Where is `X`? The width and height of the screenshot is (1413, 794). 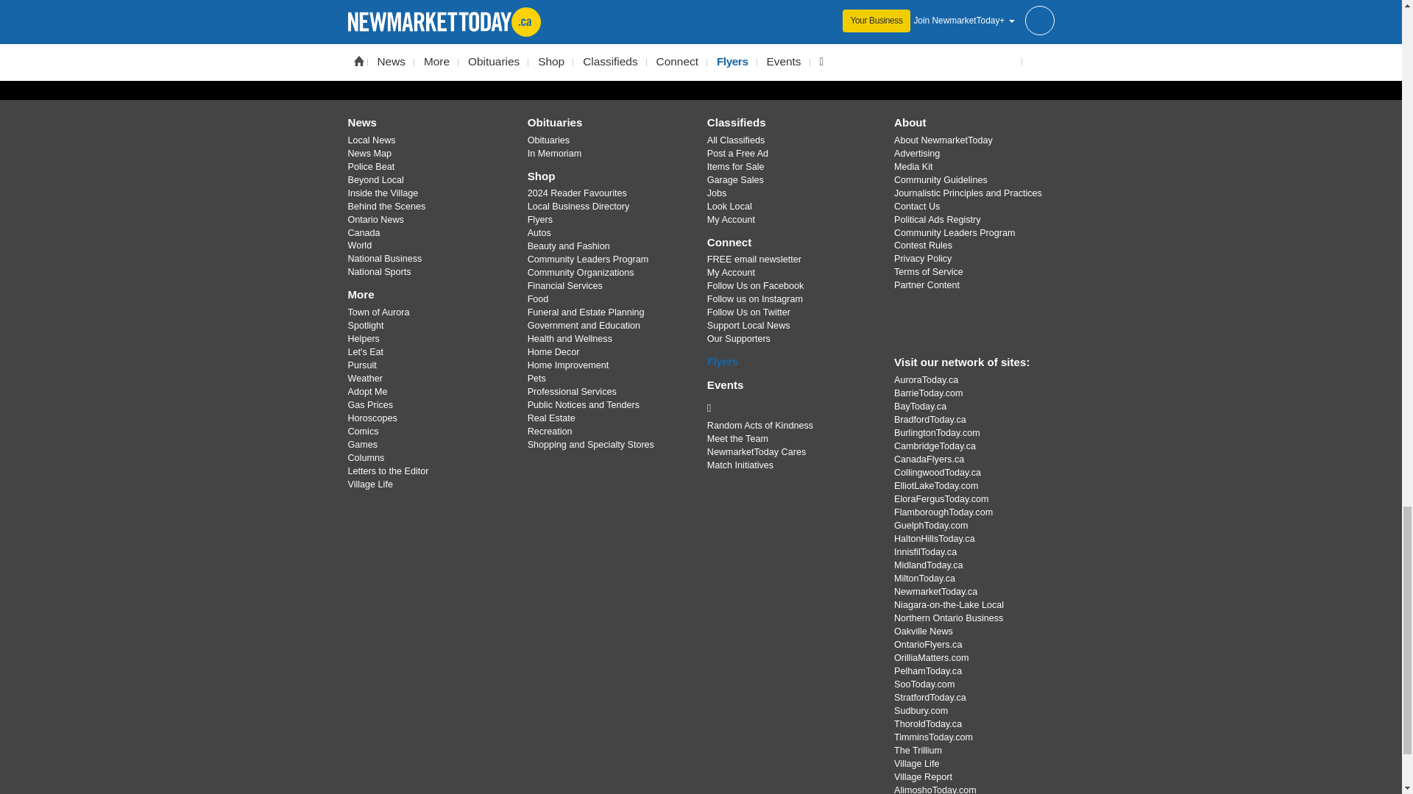 X is located at coordinates (700, 70).